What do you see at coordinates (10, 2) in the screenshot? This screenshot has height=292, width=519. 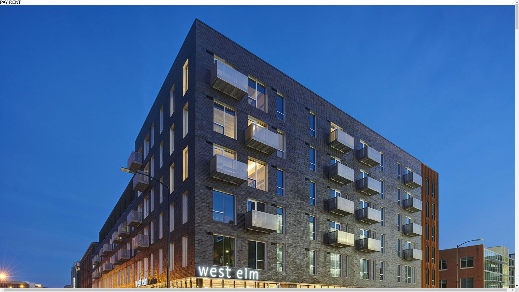 I see `PAY RENT` at bounding box center [10, 2].